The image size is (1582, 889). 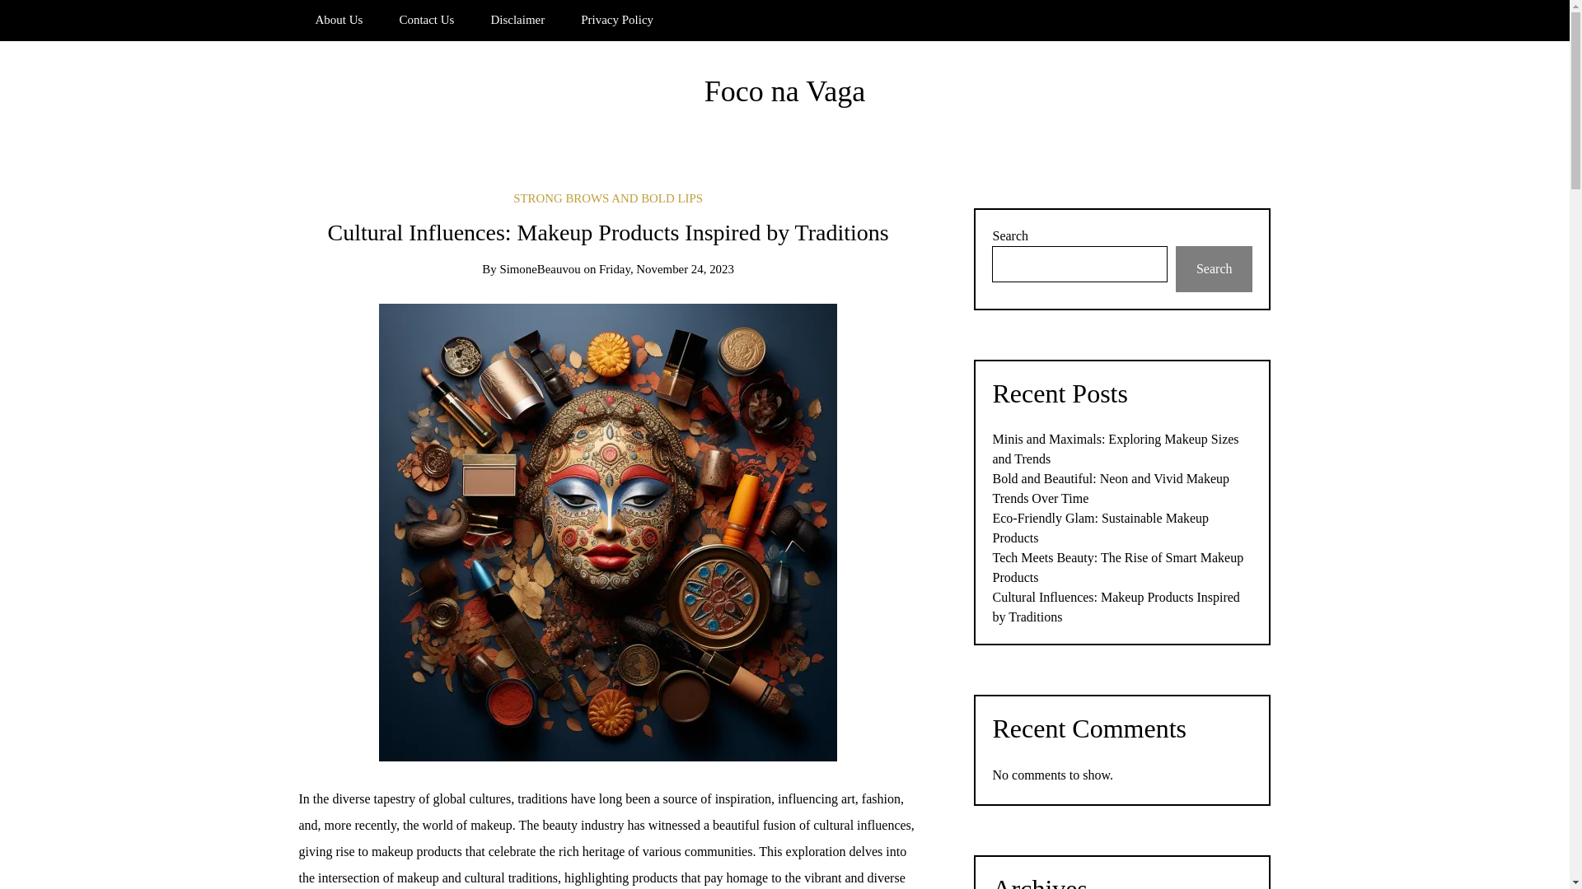 I want to click on Friday, November 24, 2023, so click(x=666, y=268).